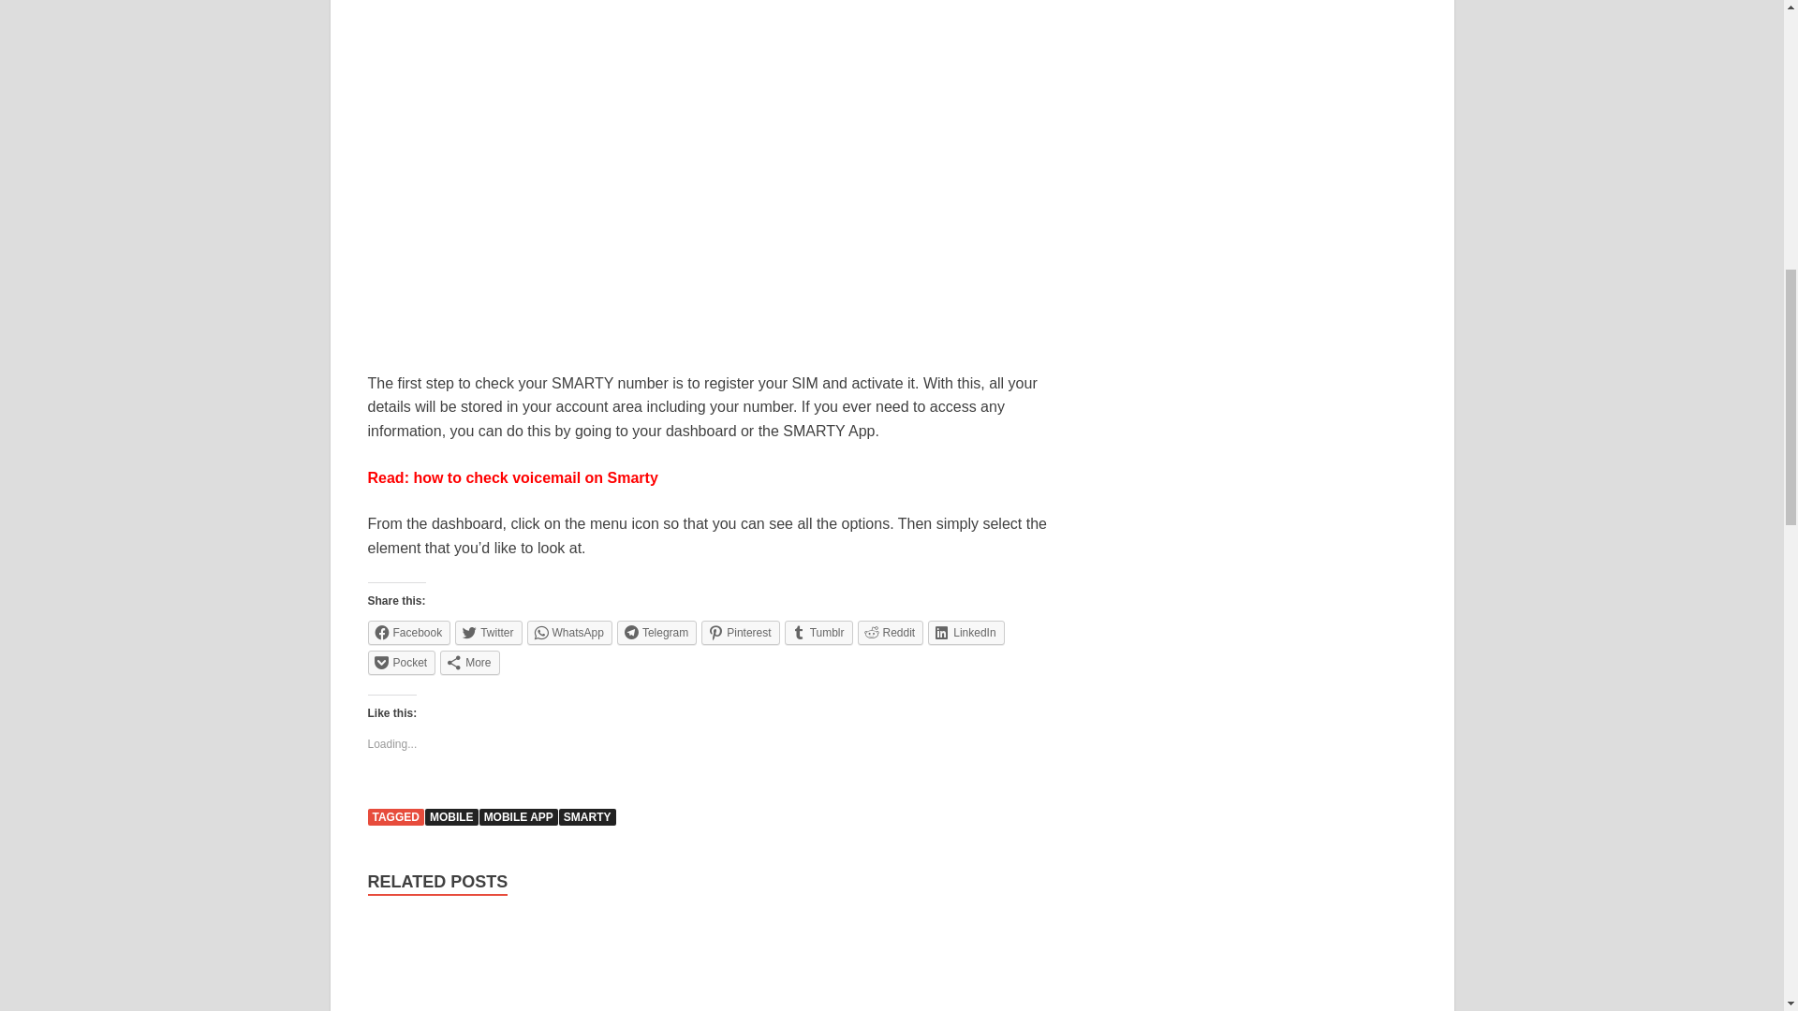 The image size is (1798, 1011). What do you see at coordinates (519, 817) in the screenshot?
I see `MOBILE APP` at bounding box center [519, 817].